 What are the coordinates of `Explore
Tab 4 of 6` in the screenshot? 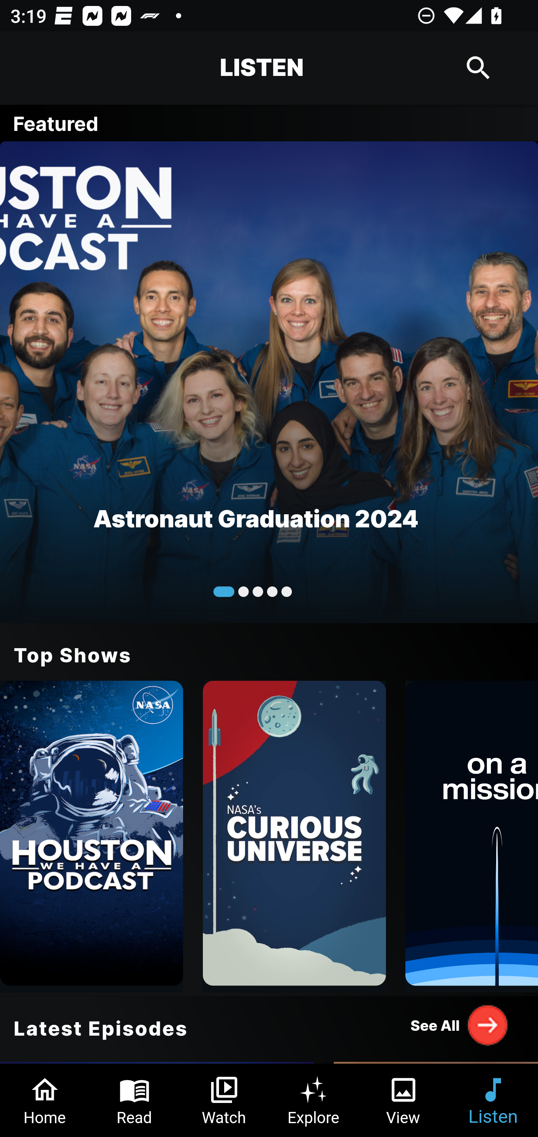 It's located at (314, 1100).